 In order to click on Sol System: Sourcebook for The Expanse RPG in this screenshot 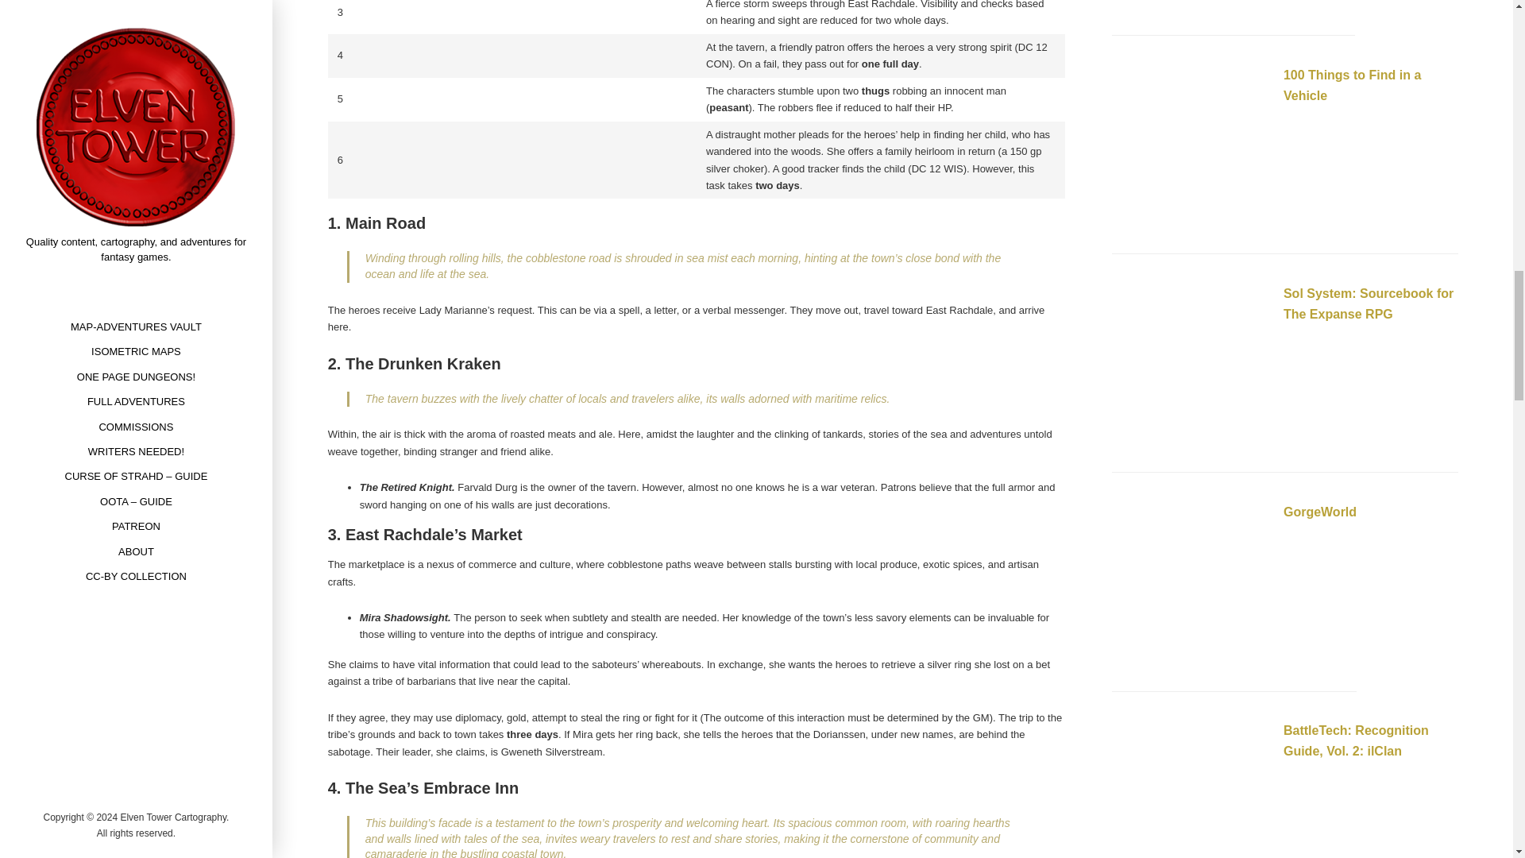, I will do `click(1191, 365)`.